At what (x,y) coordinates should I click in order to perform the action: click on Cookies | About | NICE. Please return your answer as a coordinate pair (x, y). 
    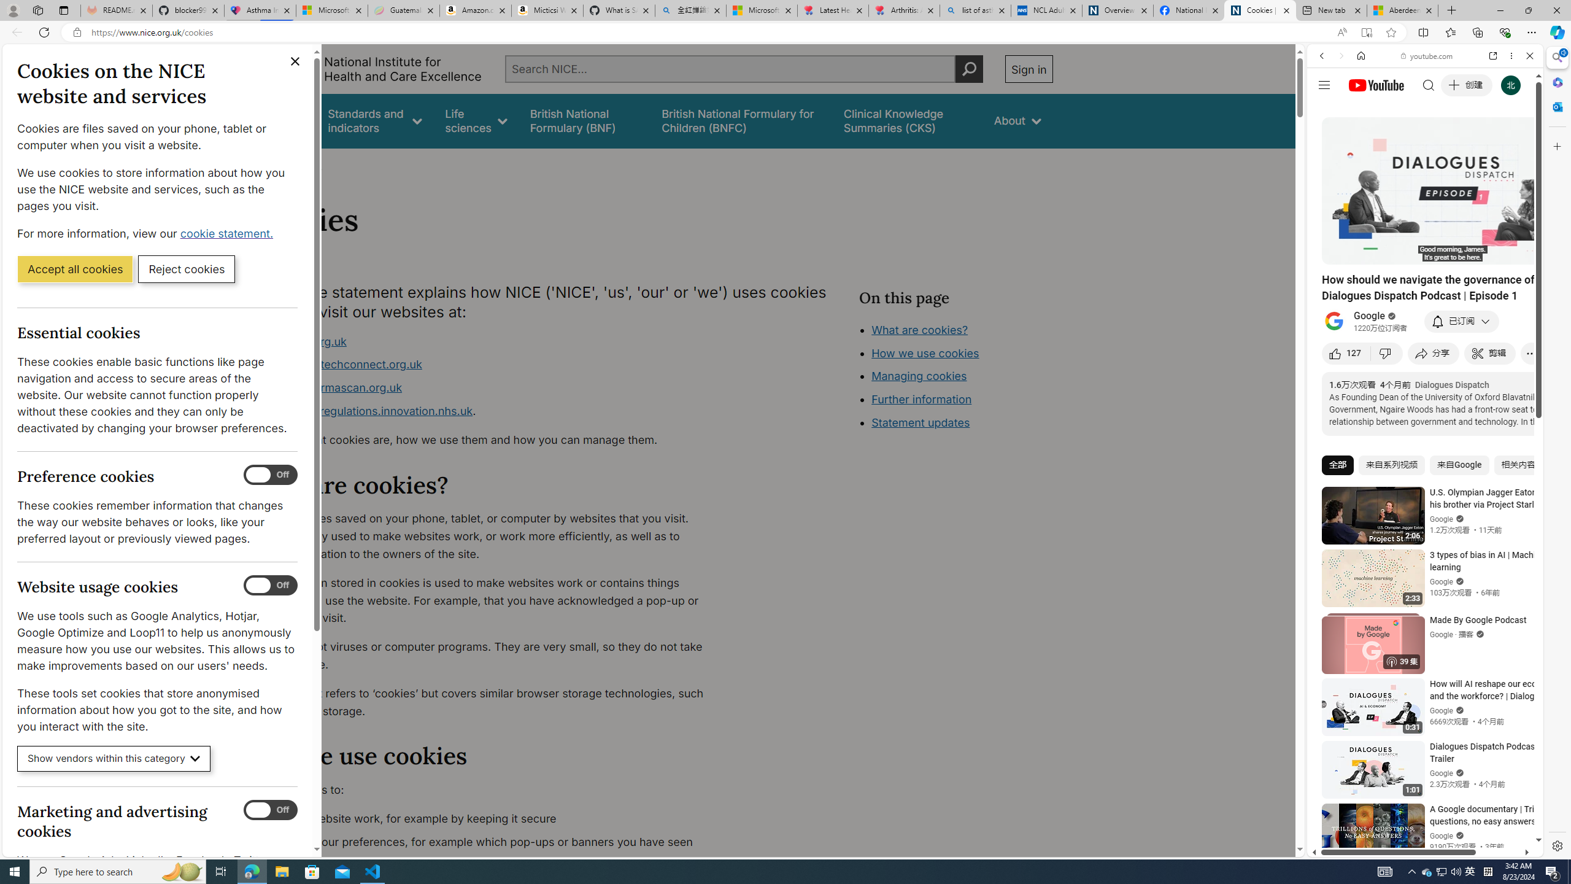
    Looking at the image, I should click on (1259, 10).